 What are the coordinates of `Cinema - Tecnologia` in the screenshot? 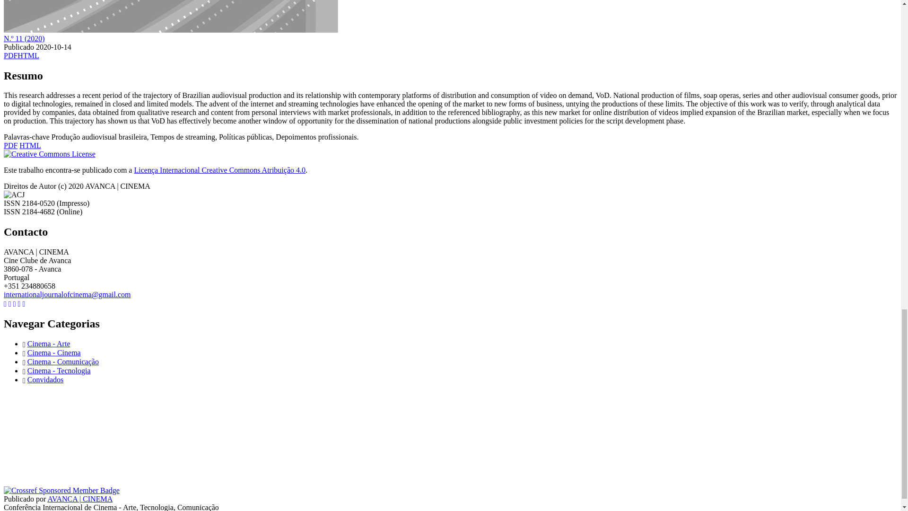 It's located at (59, 370).